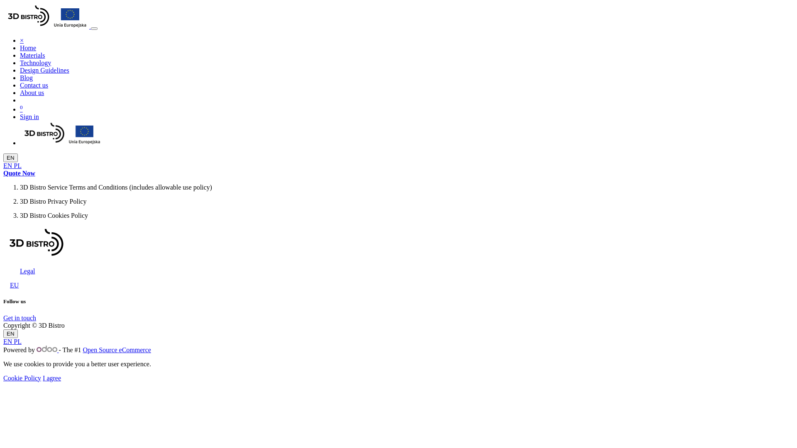 Image resolution: width=797 pixels, height=448 pixels. What do you see at coordinates (17, 166) in the screenshot?
I see `PL` at bounding box center [17, 166].